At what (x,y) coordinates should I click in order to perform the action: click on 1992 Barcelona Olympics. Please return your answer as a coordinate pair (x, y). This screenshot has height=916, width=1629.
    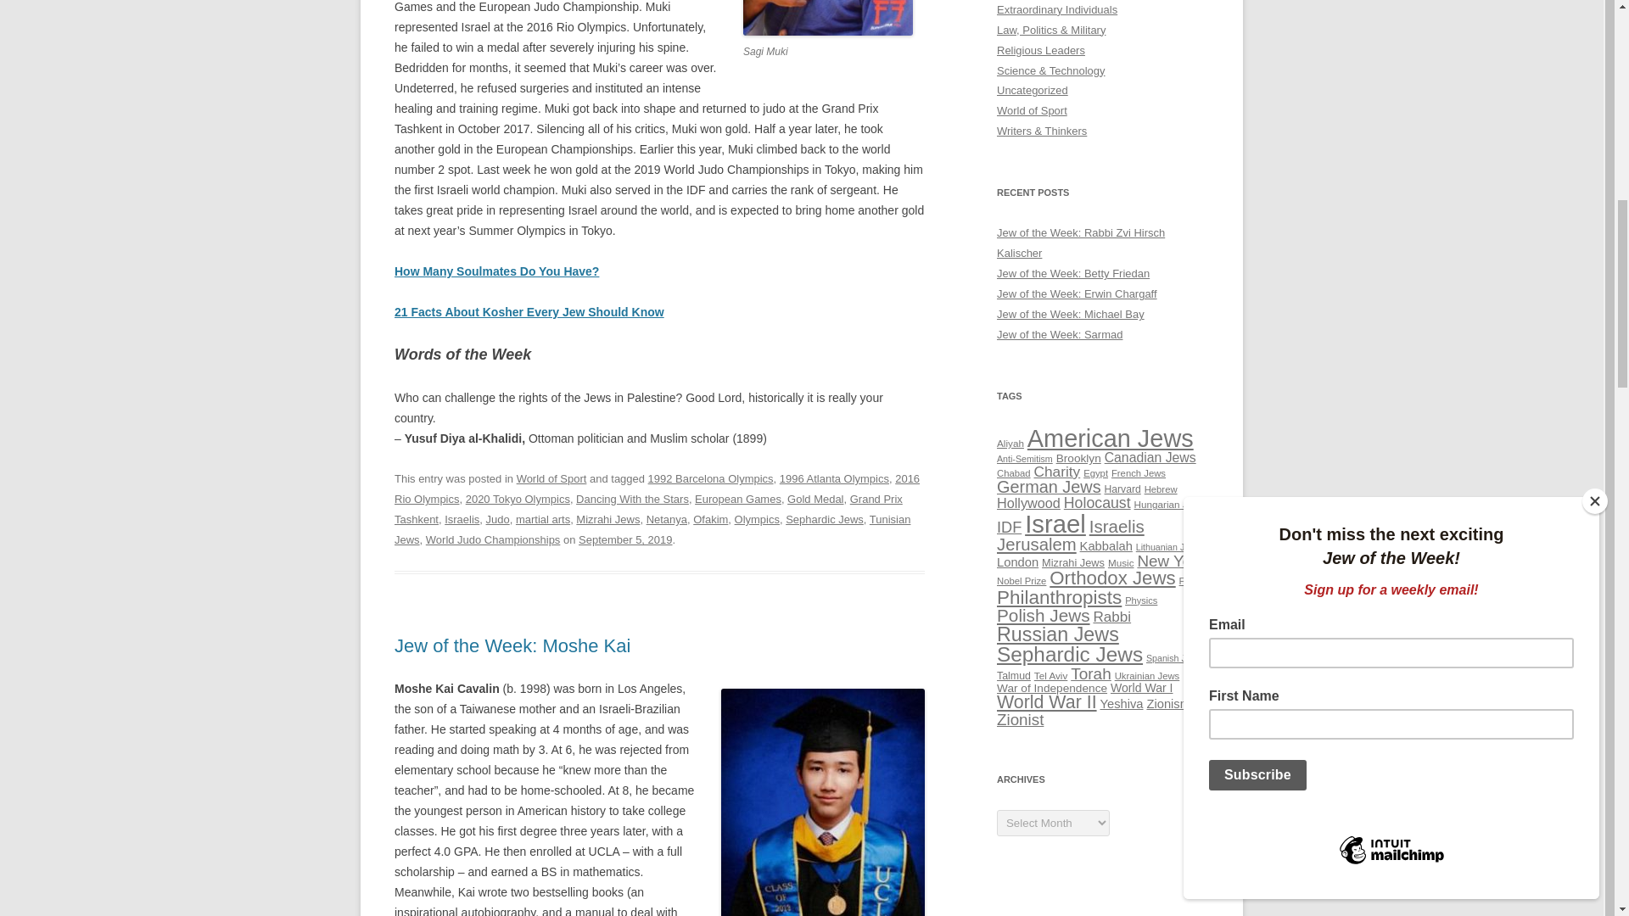
    Looking at the image, I should click on (711, 478).